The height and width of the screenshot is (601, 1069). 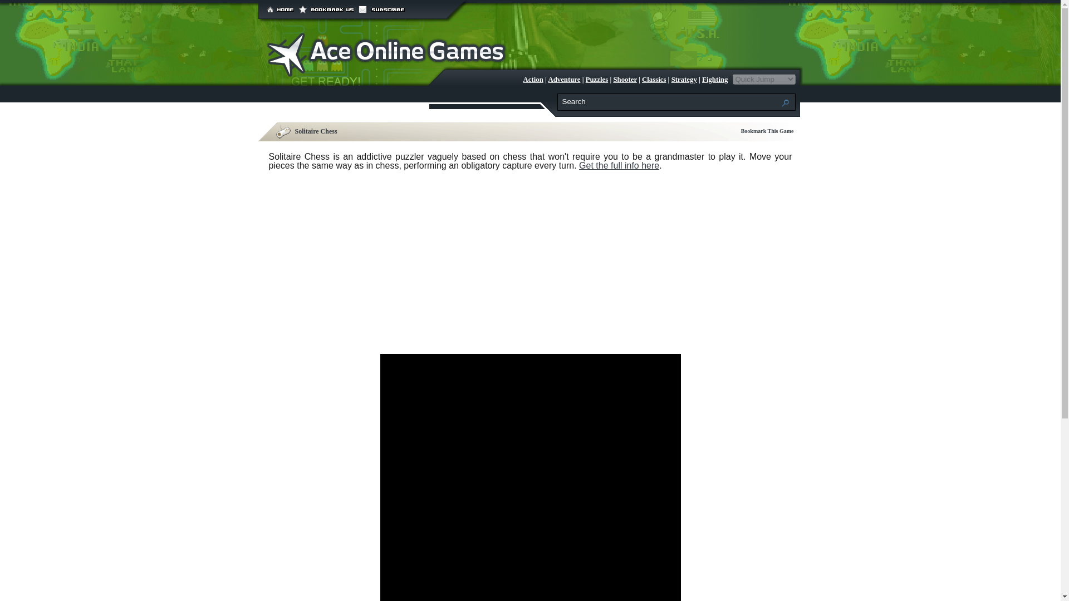 What do you see at coordinates (654, 80) in the screenshot?
I see `Classics` at bounding box center [654, 80].